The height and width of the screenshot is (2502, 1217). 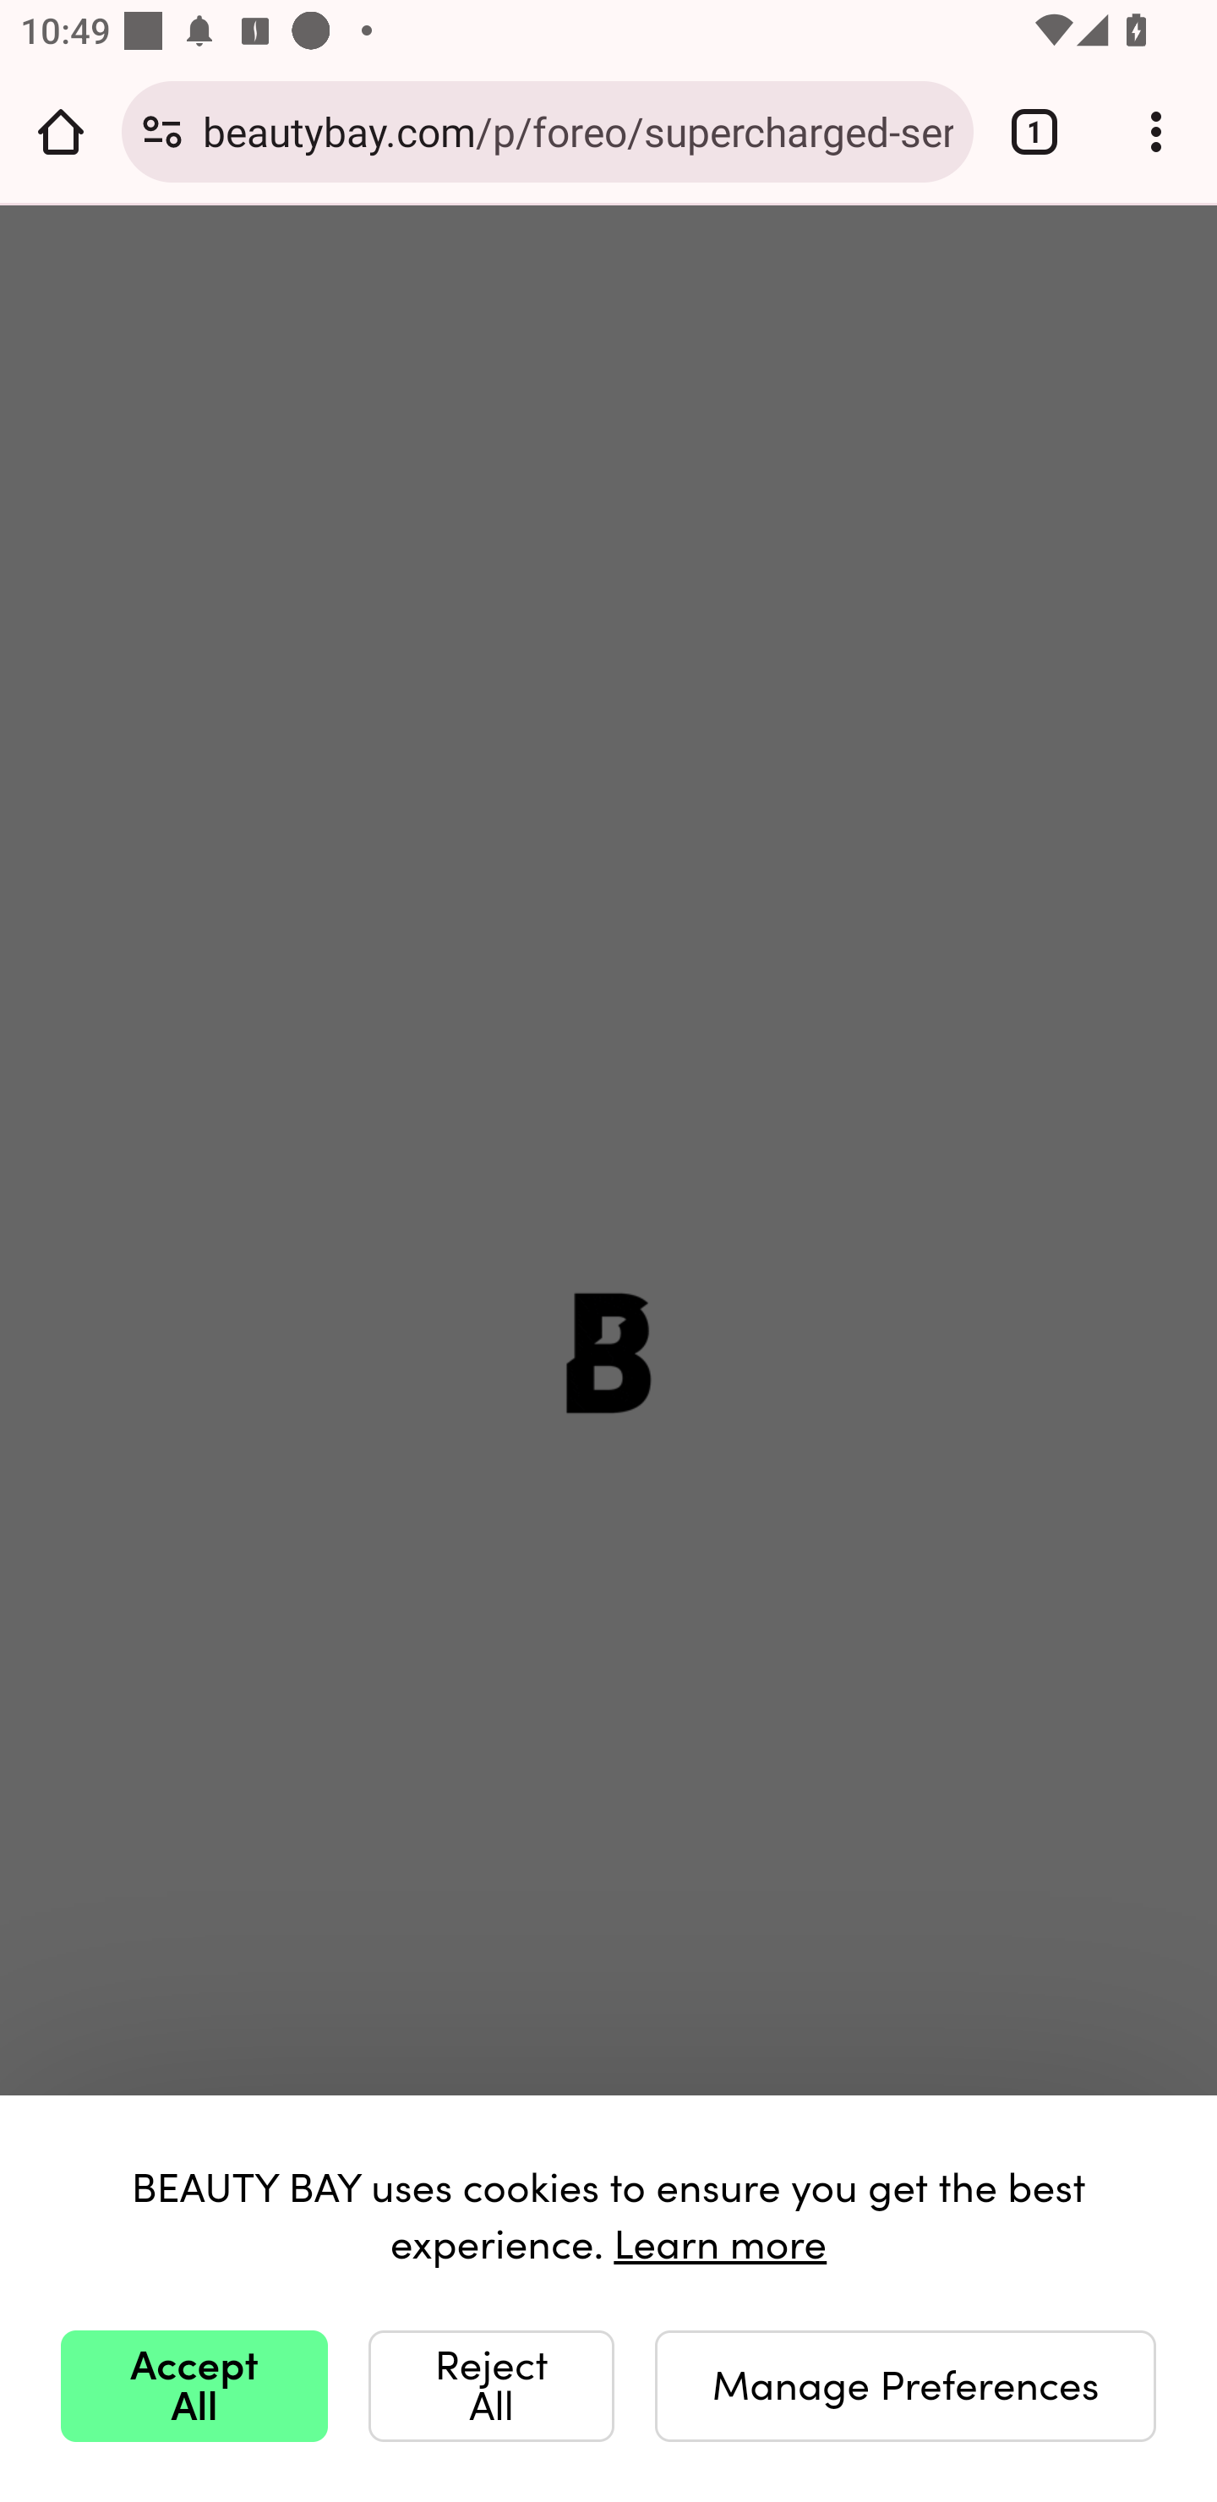 What do you see at coordinates (905, 2385) in the screenshot?
I see `Manage Preferences` at bounding box center [905, 2385].